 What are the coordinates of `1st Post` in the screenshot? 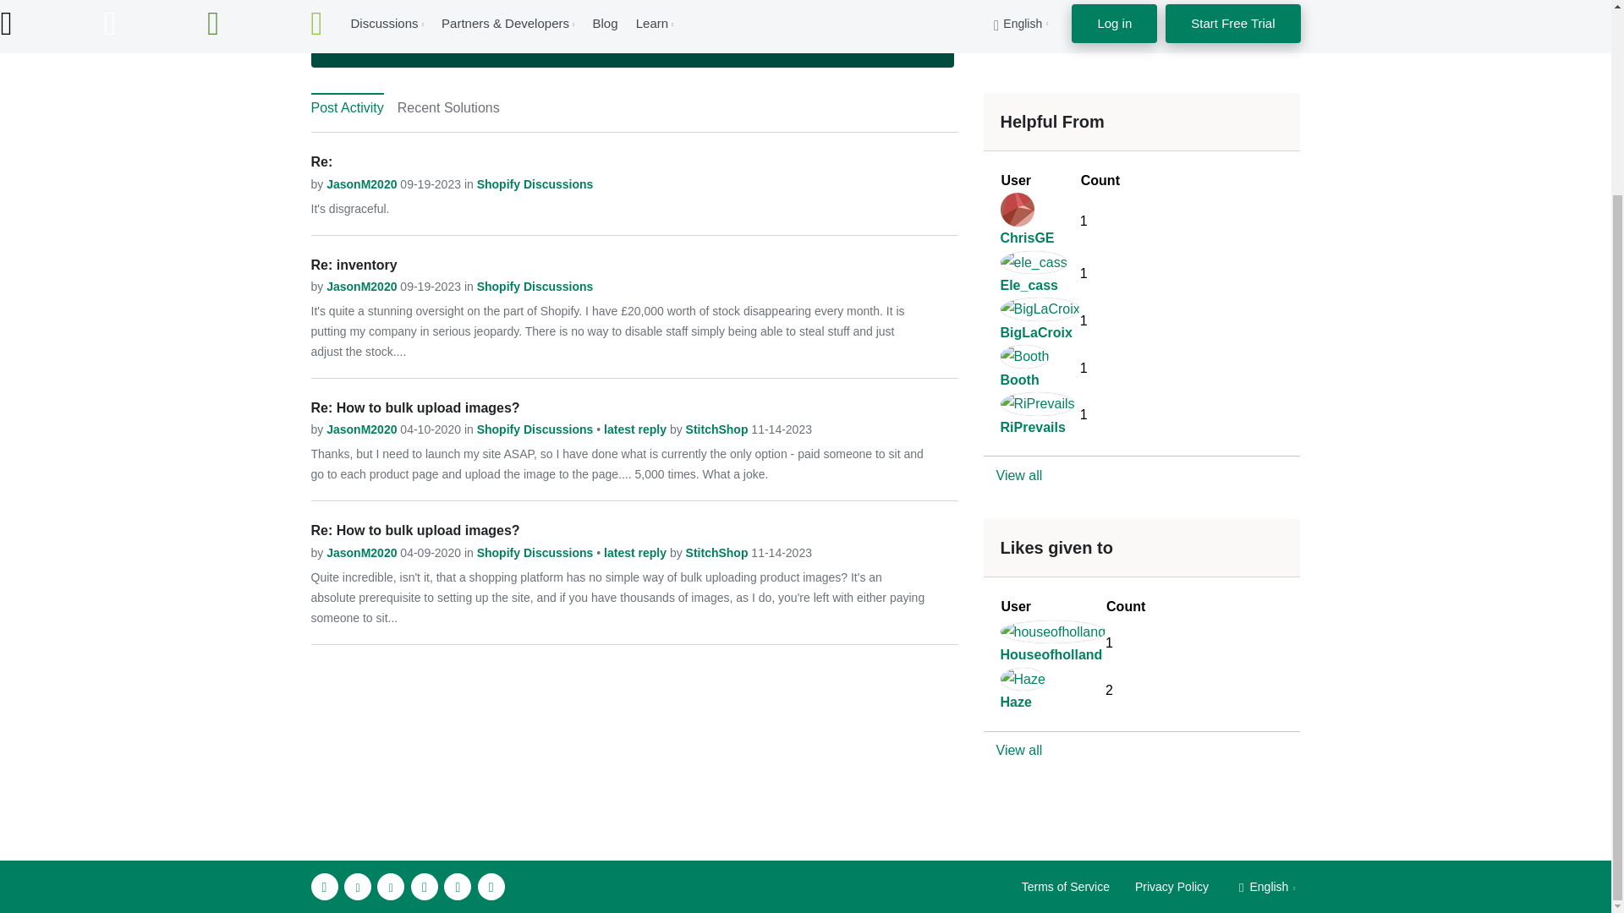 It's located at (579, 25).